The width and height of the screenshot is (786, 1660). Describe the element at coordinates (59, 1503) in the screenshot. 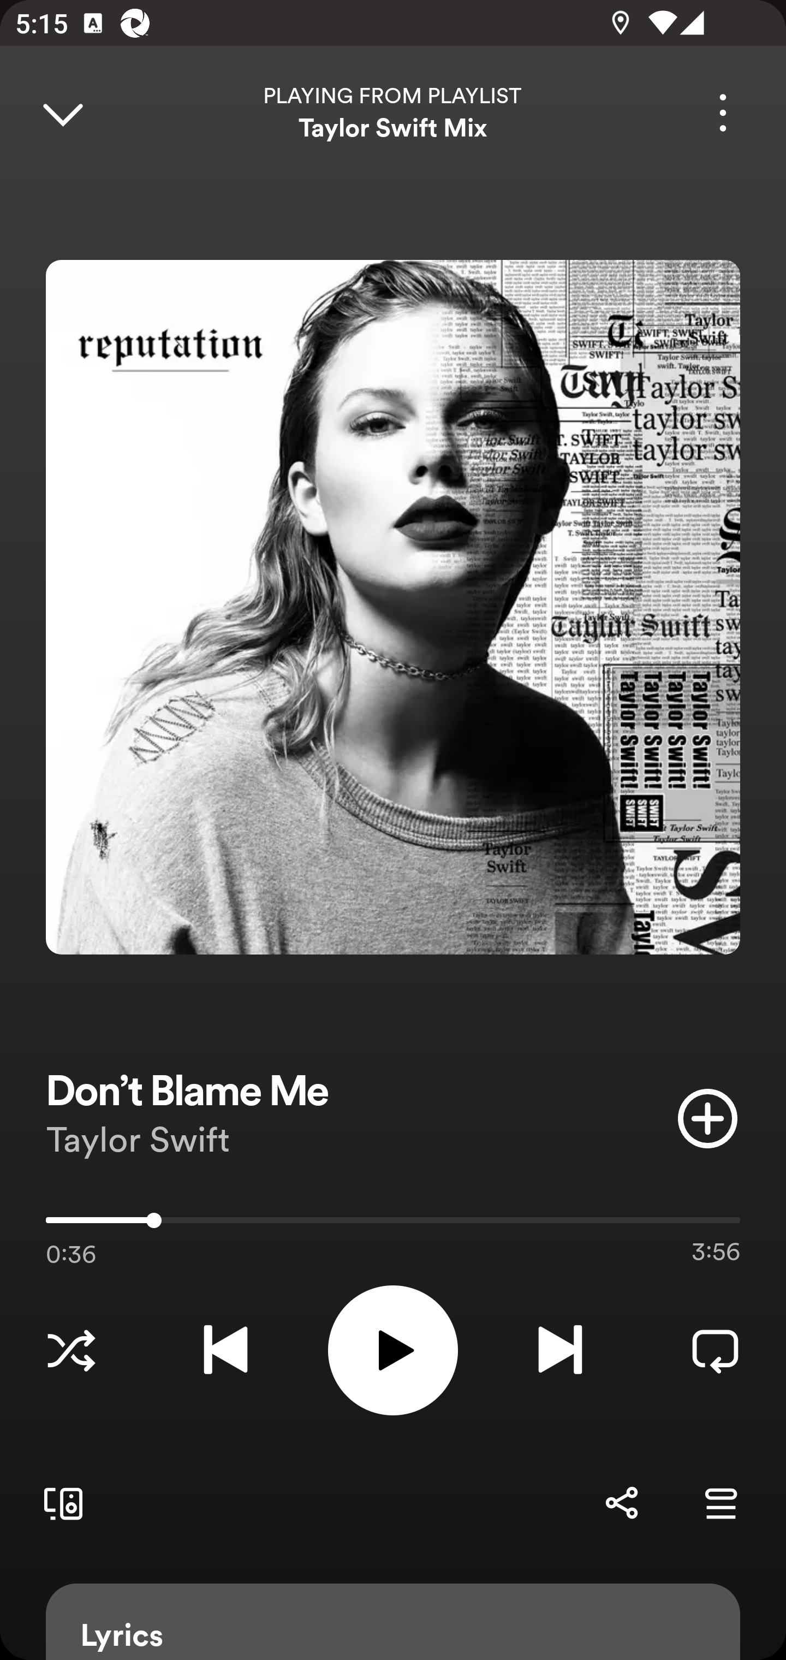

I see `Connect to a device. Opens the devices menu` at that location.